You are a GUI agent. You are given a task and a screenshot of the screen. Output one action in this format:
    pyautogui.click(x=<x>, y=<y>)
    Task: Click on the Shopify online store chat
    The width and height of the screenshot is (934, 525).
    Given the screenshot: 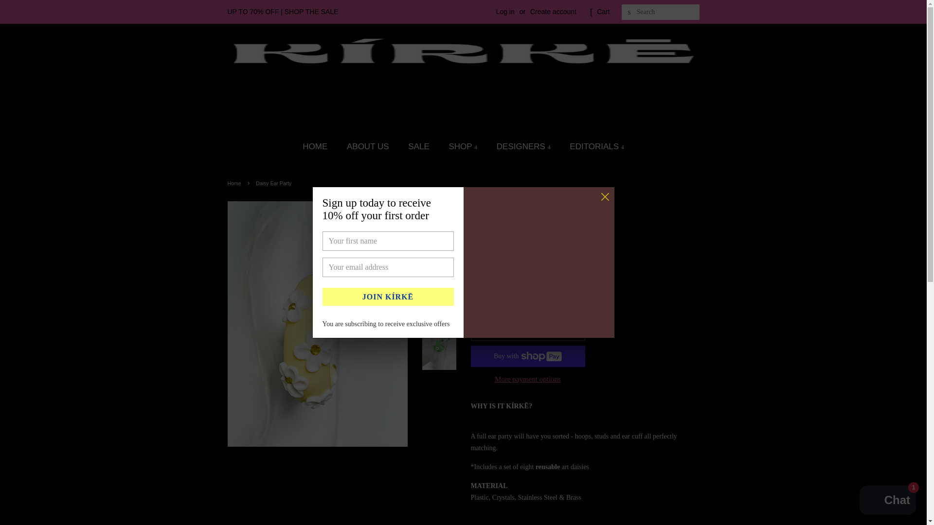 What is the action you would take?
    pyautogui.click(x=887, y=501)
    